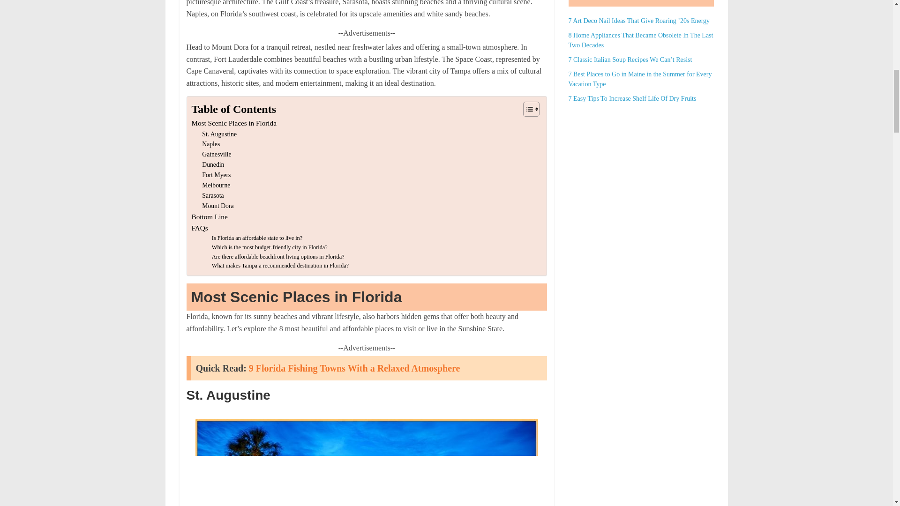 This screenshot has height=506, width=900. Describe the element at coordinates (217, 155) in the screenshot. I see `Gainesville` at that location.